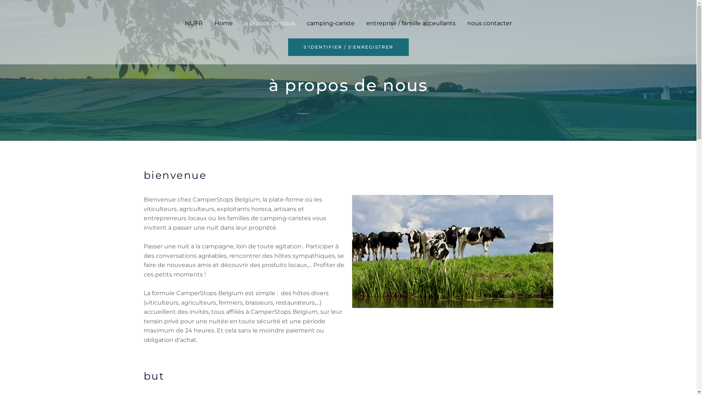 Image resolution: width=702 pixels, height=395 pixels. I want to click on NL/FR, so click(194, 23).